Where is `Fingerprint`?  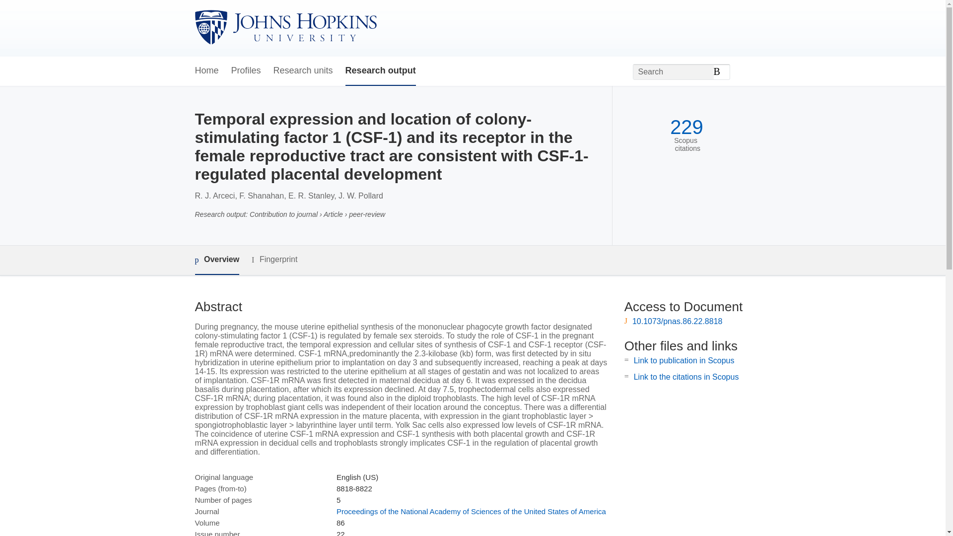 Fingerprint is located at coordinates (274, 259).